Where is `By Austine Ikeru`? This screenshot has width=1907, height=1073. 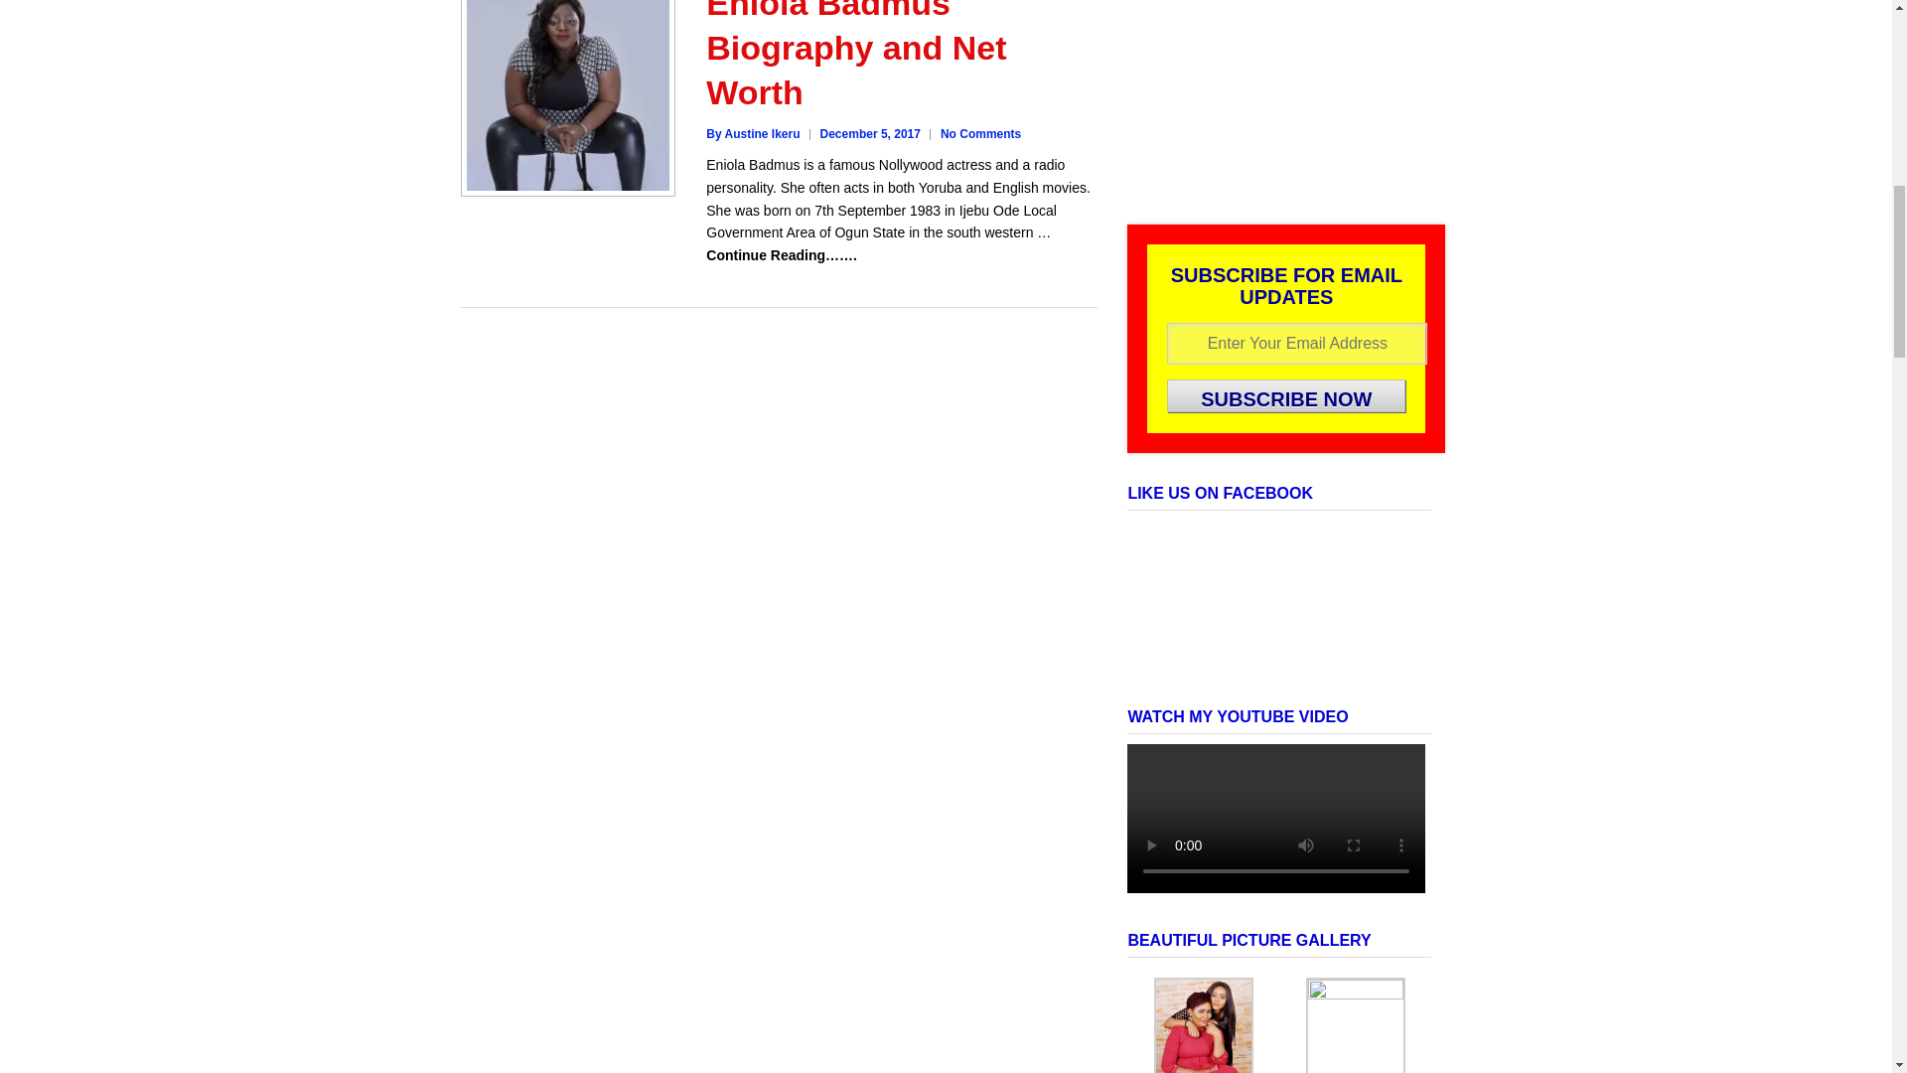 By Austine Ikeru is located at coordinates (752, 133).